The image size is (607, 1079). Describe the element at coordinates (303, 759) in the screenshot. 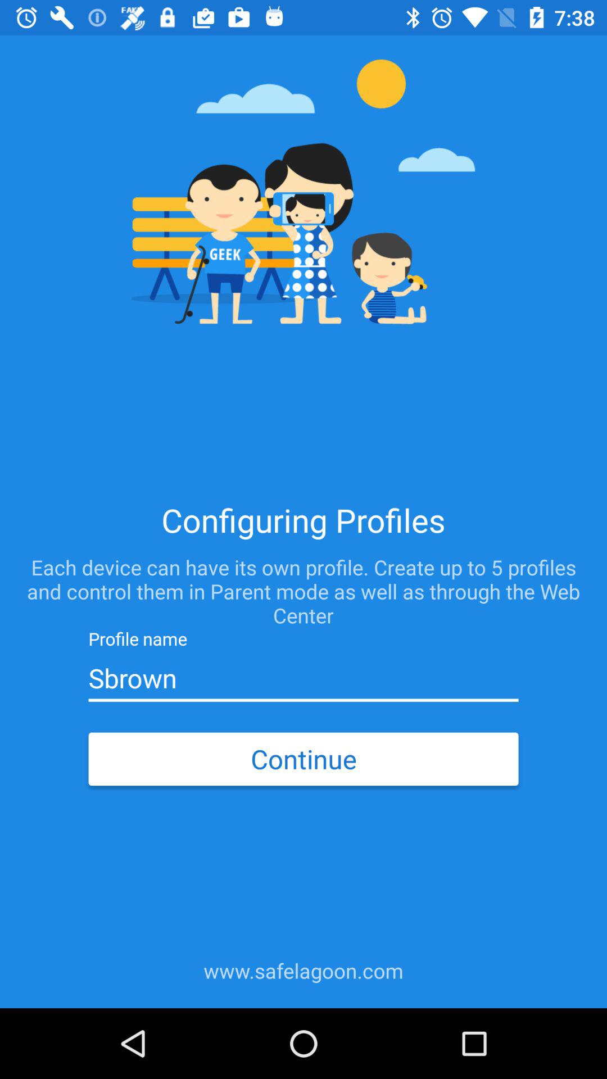

I see `select the item above www.safelagoon.com` at that location.